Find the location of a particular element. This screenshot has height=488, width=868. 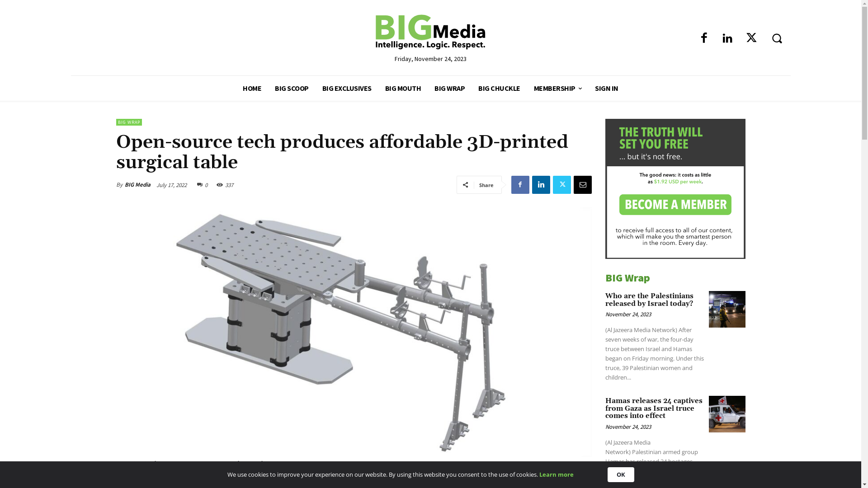

Who are the Palestinians released by Israel today? is located at coordinates (649, 300).